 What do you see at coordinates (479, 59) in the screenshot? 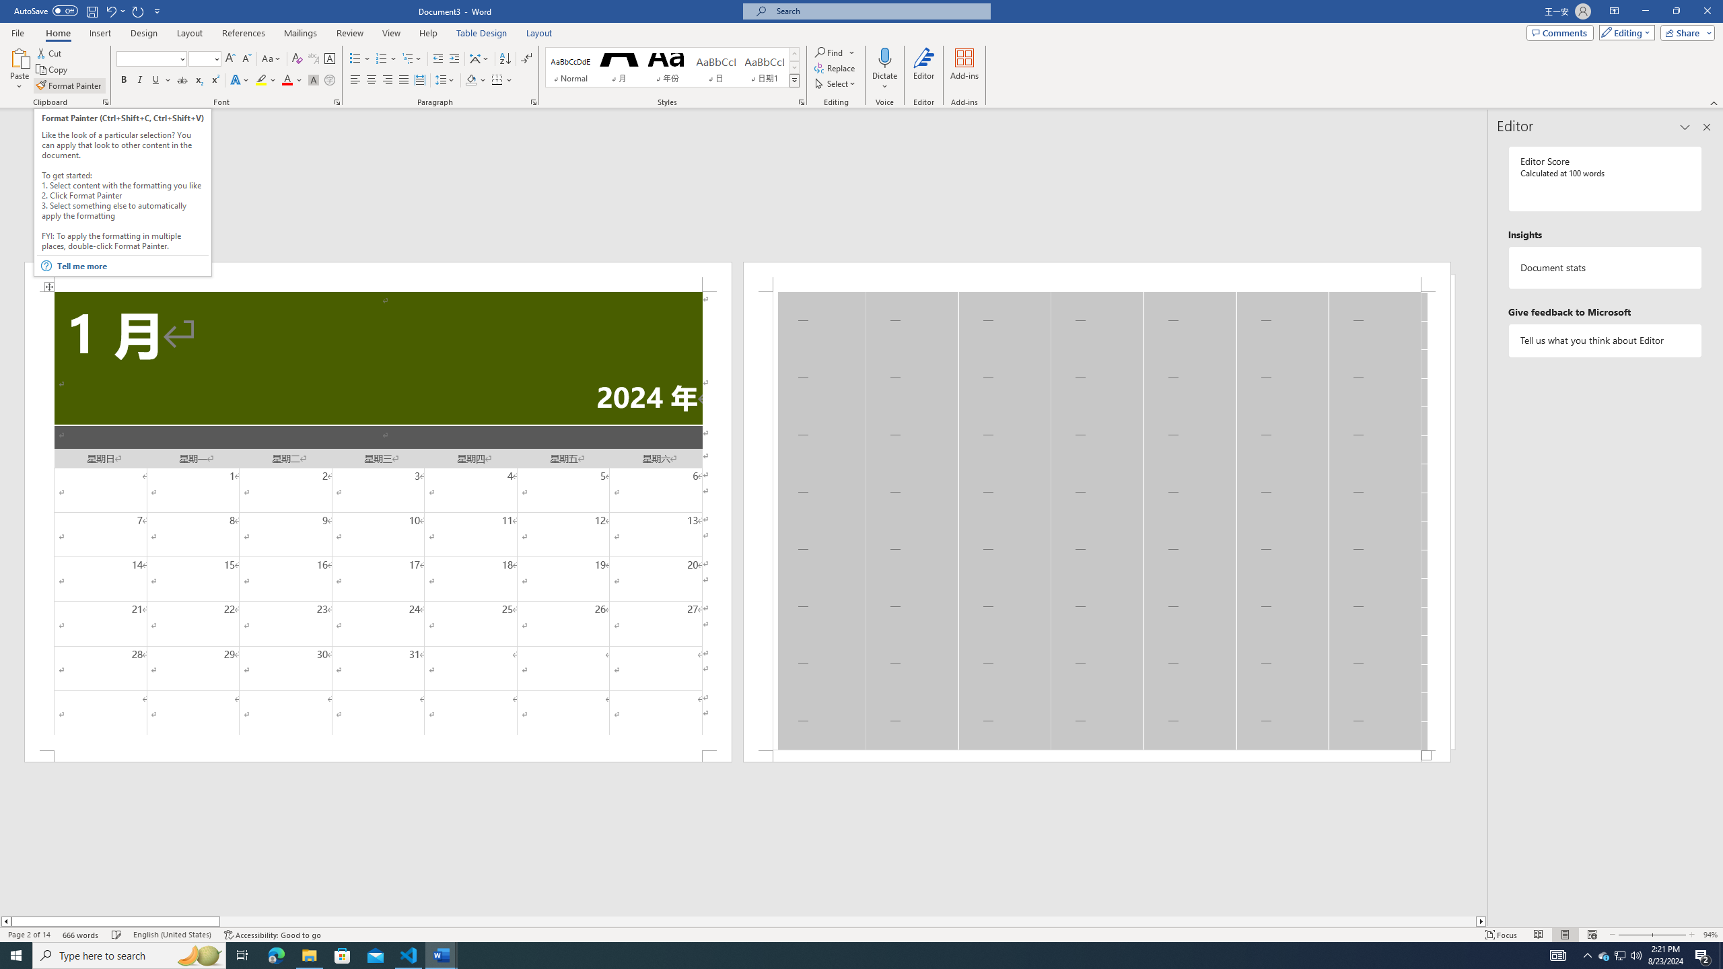
I see `Asian Layout` at bounding box center [479, 59].